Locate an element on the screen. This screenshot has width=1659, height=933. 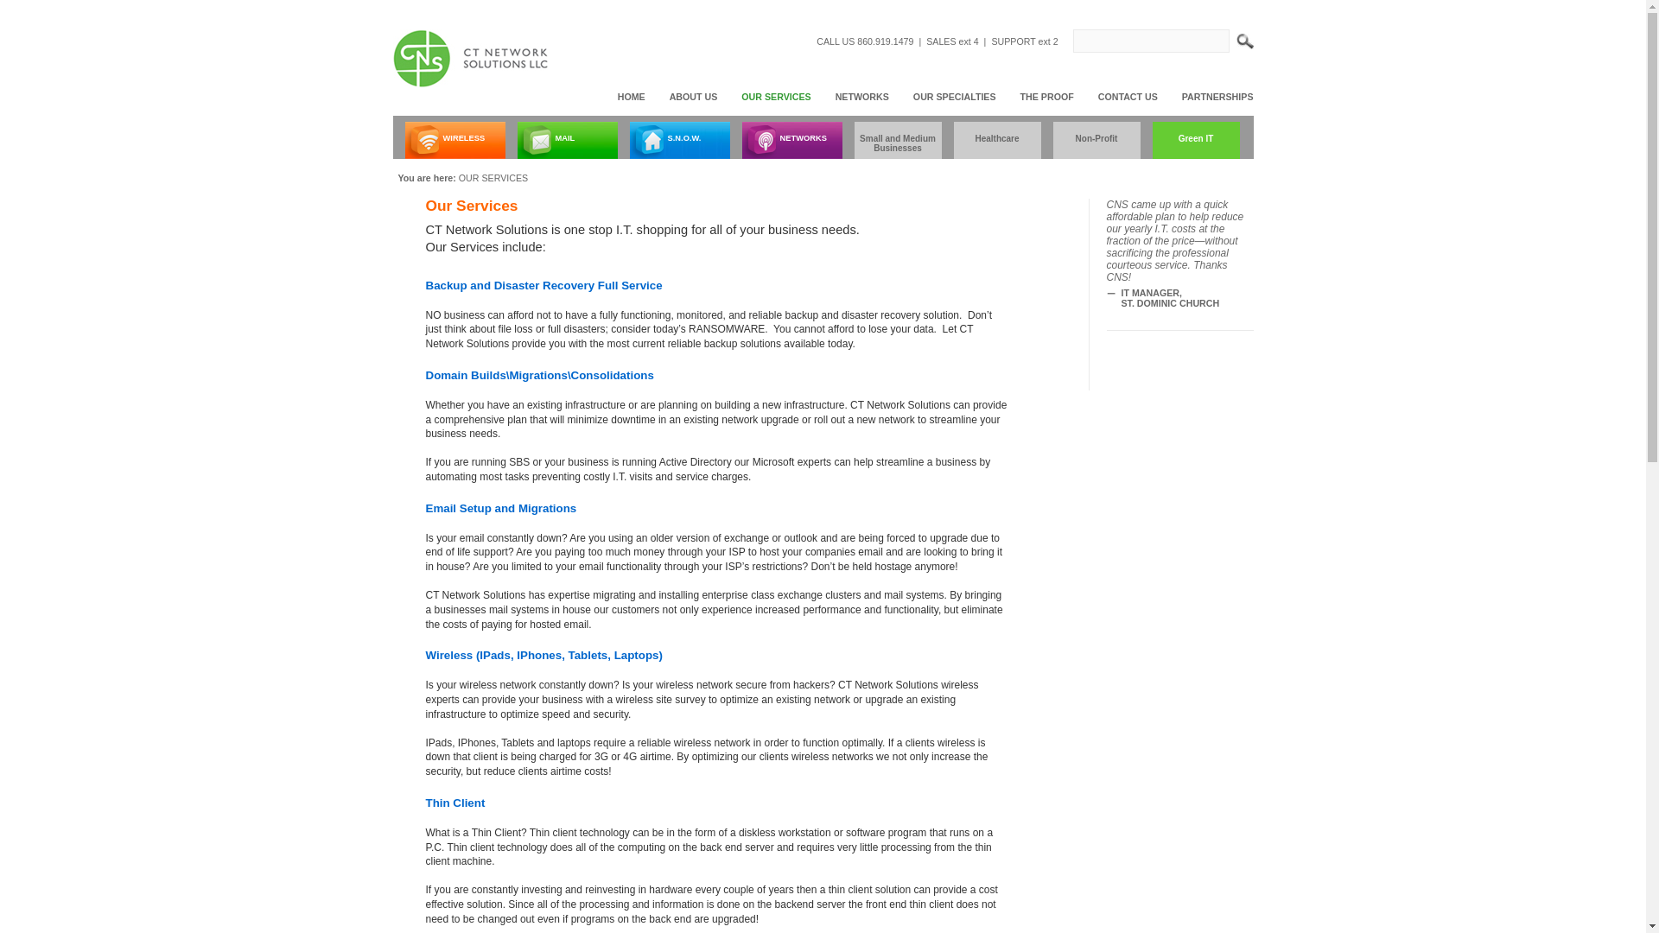
computer IT managed services monitoring is located at coordinates (469, 58).